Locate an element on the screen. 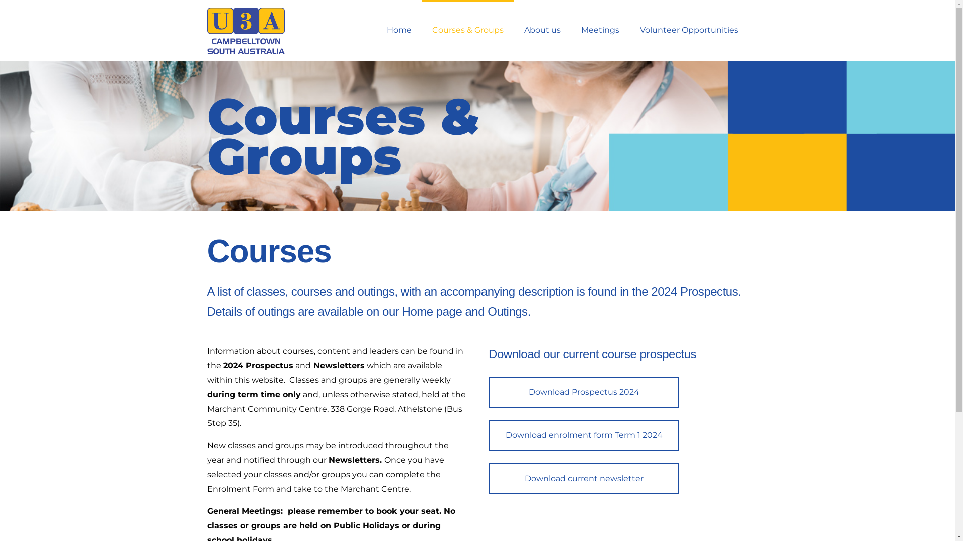 The height and width of the screenshot is (541, 963). Volunteer Opportunities is located at coordinates (689, 30).